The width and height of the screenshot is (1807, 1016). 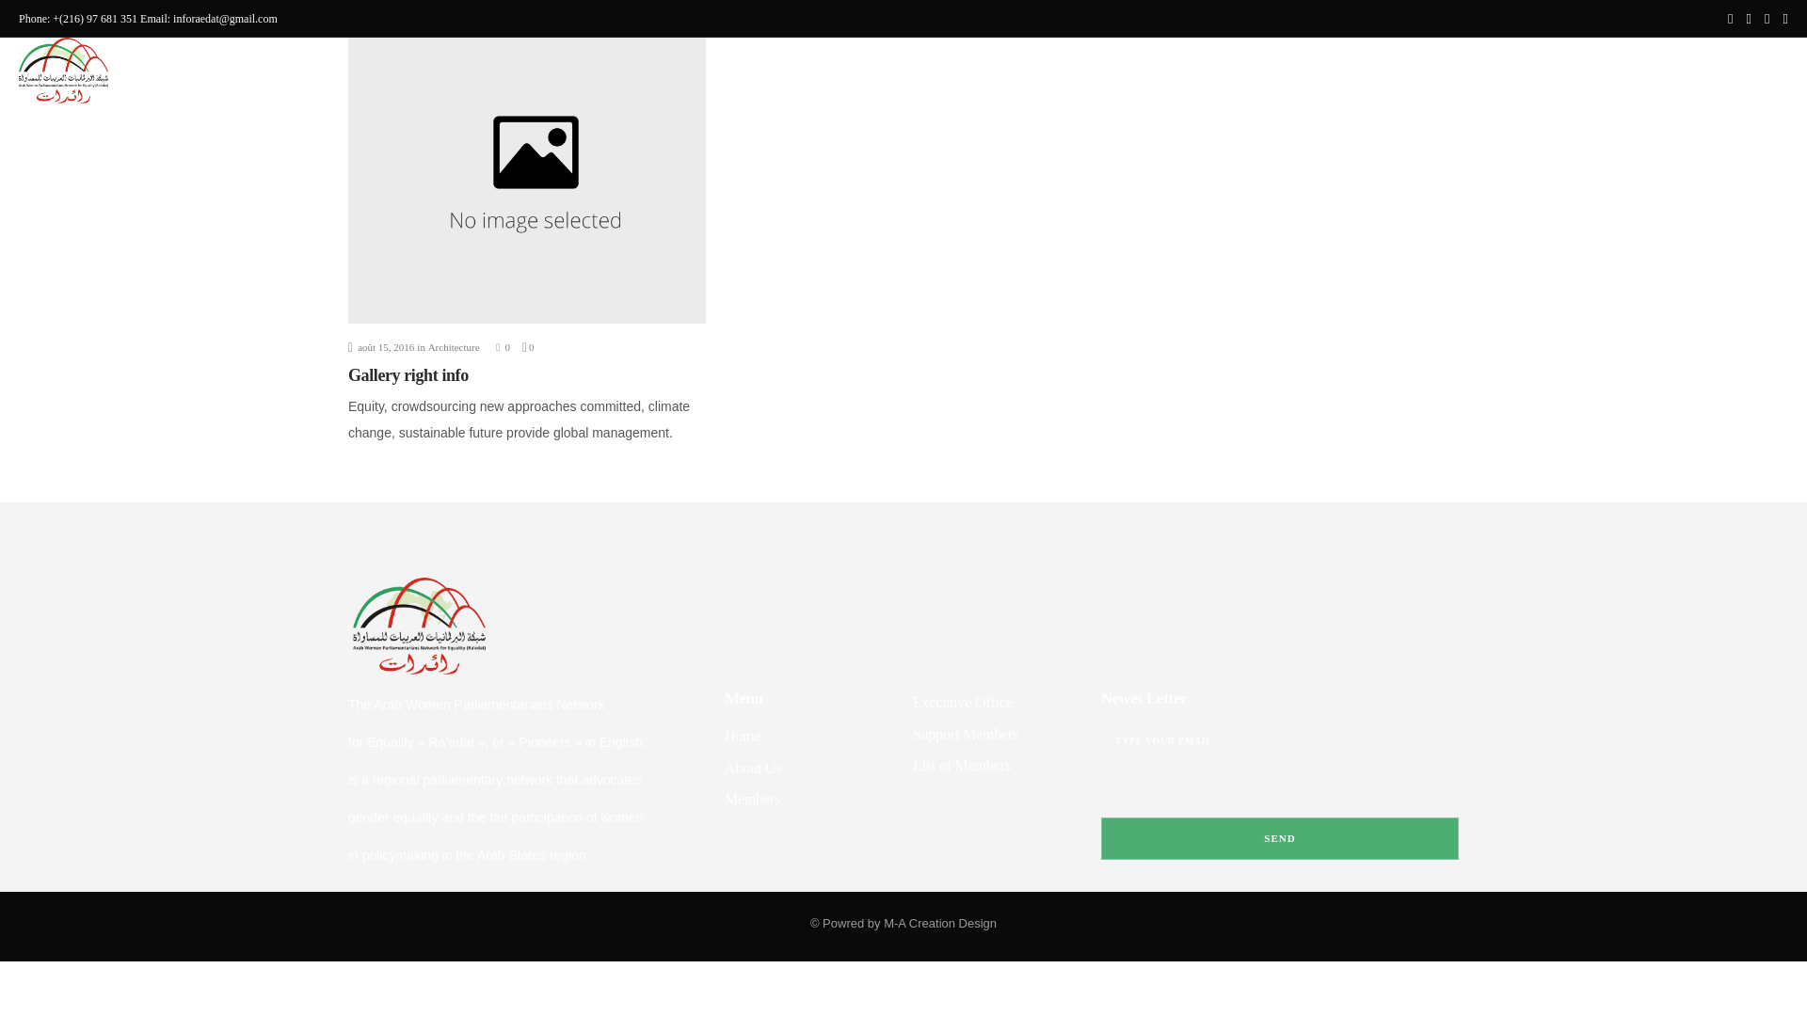 What do you see at coordinates (1730, 19) in the screenshot?
I see `Facebook` at bounding box center [1730, 19].